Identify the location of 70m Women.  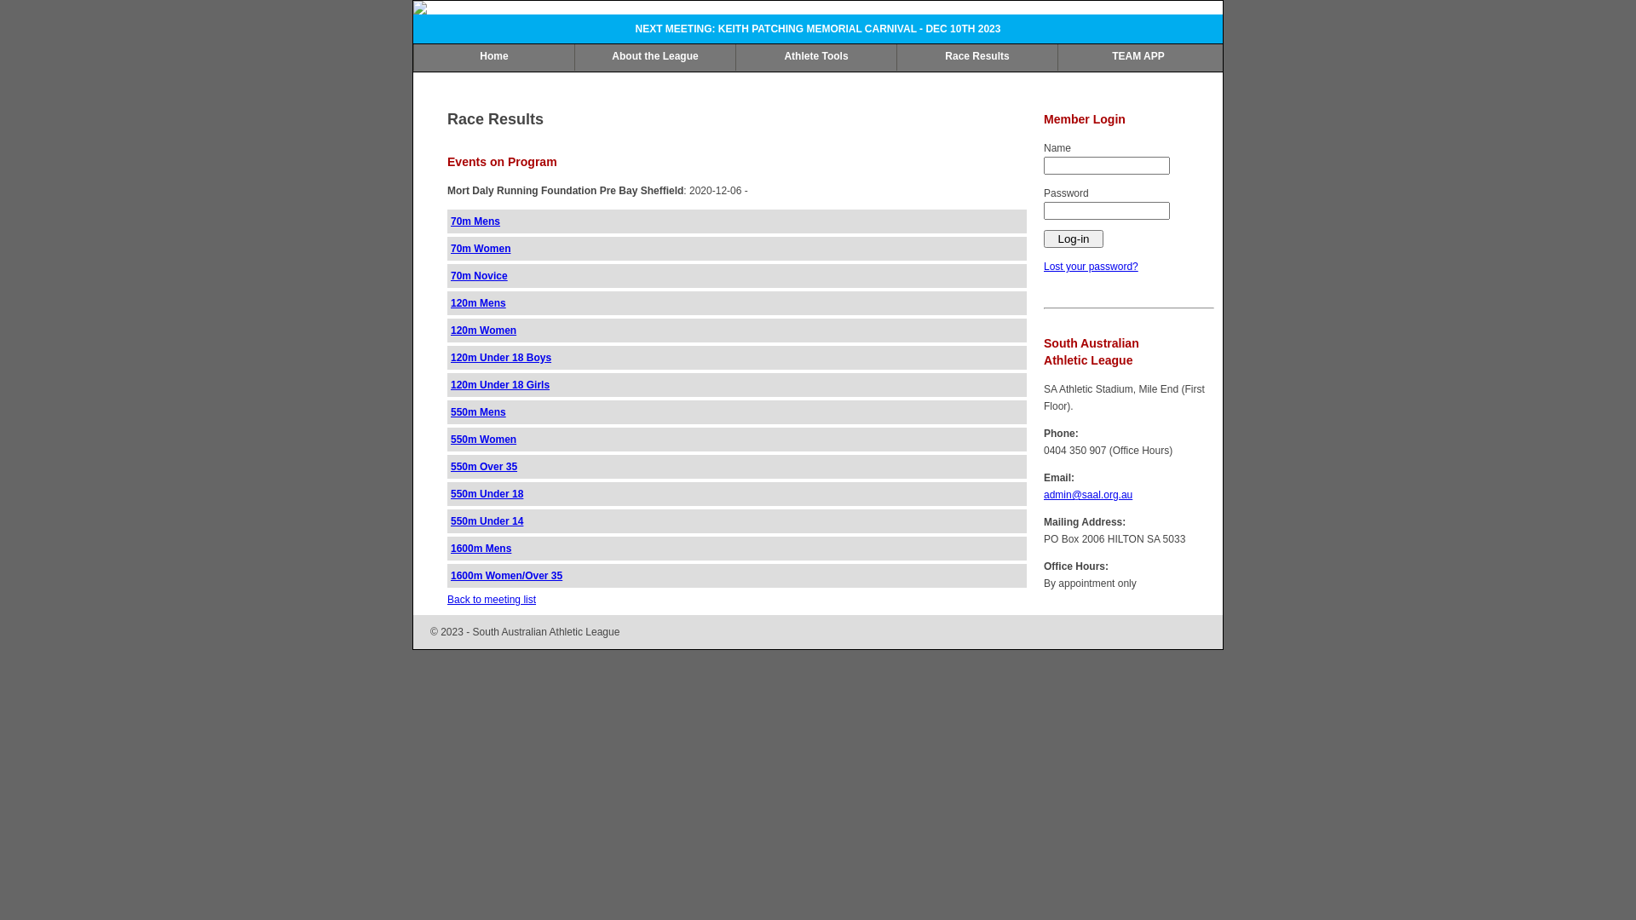
(481, 249).